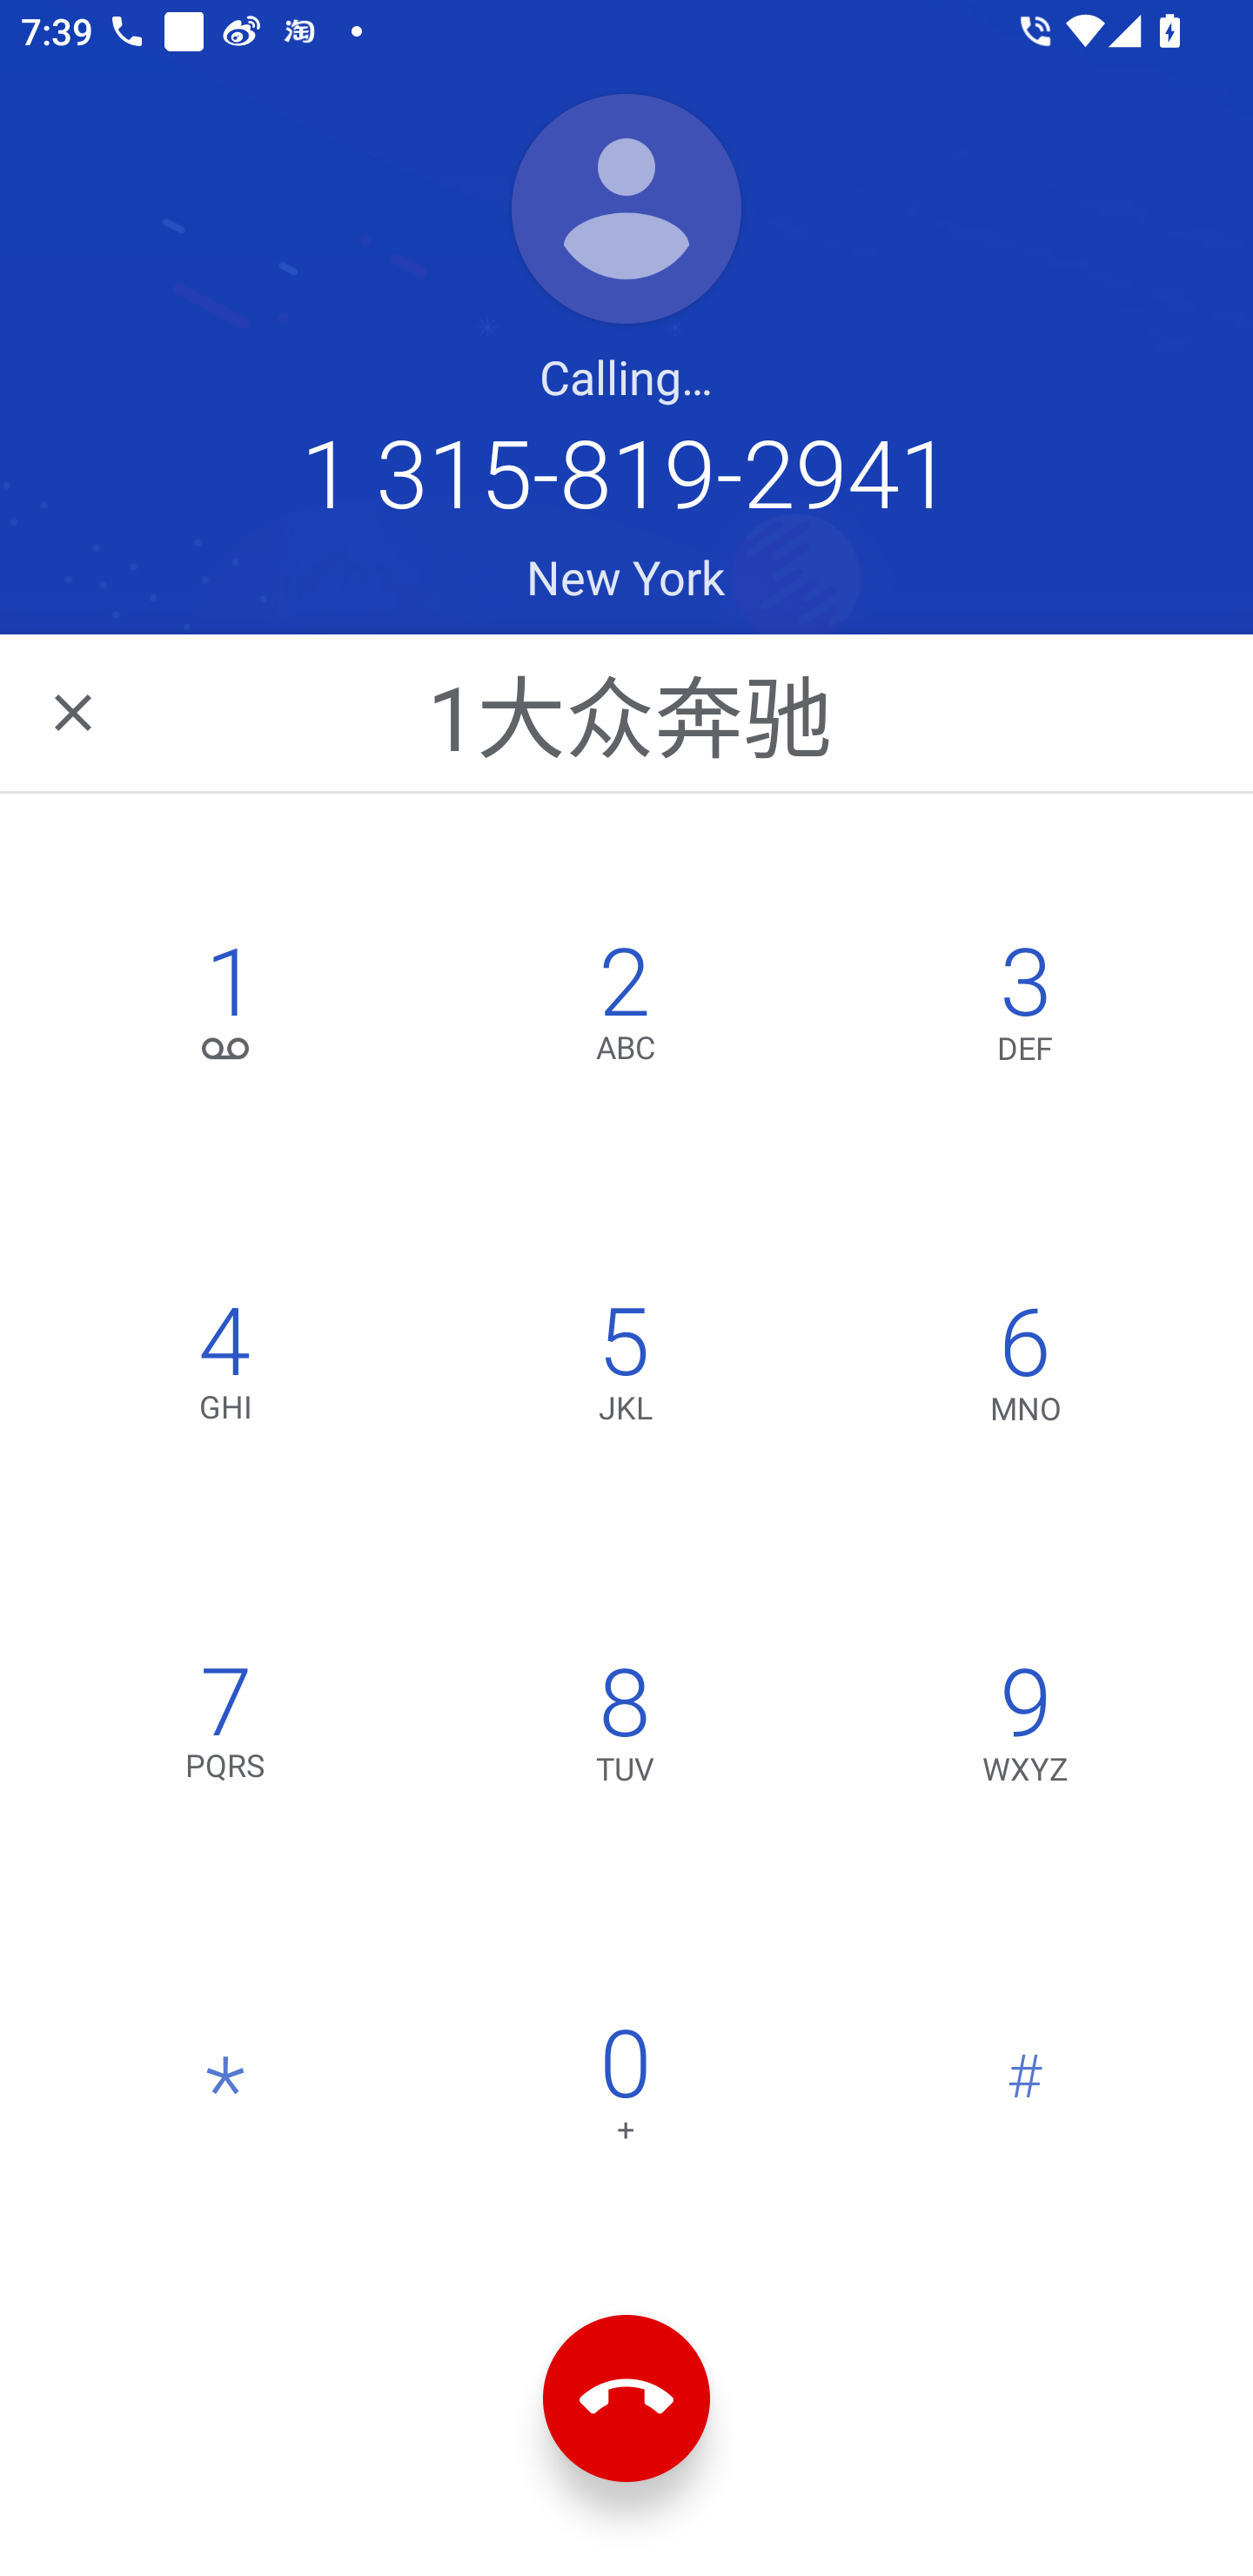 The width and height of the screenshot is (1253, 2576). What do you see at coordinates (625, 1010) in the screenshot?
I see `2,ABC 2 ABC` at bounding box center [625, 1010].